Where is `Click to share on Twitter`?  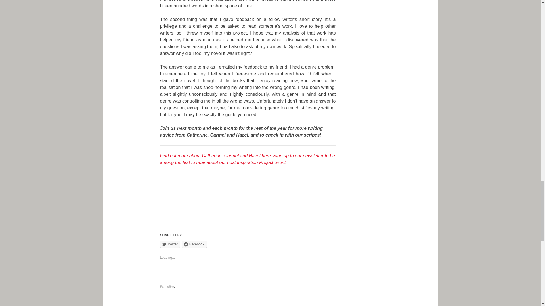 Click to share on Twitter is located at coordinates (170, 244).